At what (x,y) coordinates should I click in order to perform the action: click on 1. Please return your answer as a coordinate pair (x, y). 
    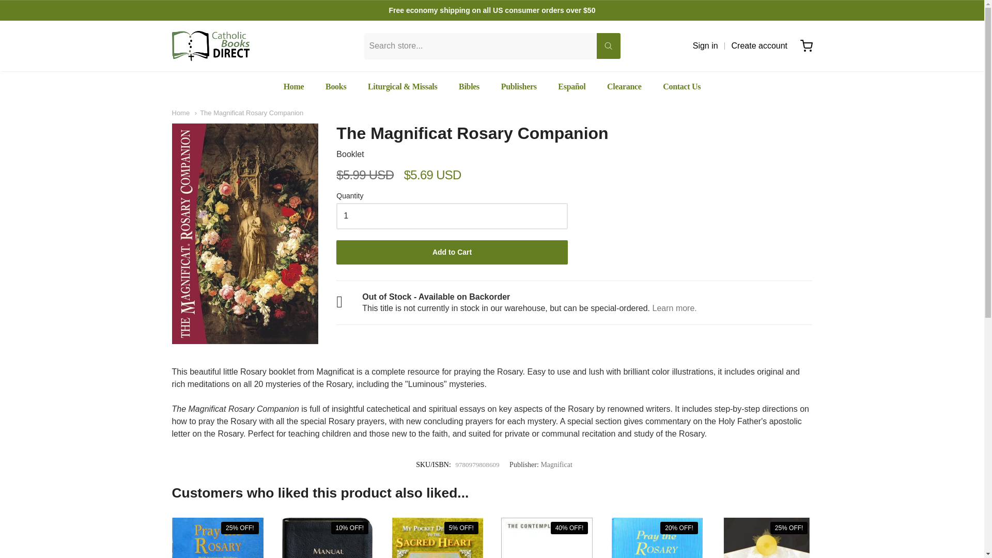
    Looking at the image, I should click on (452, 216).